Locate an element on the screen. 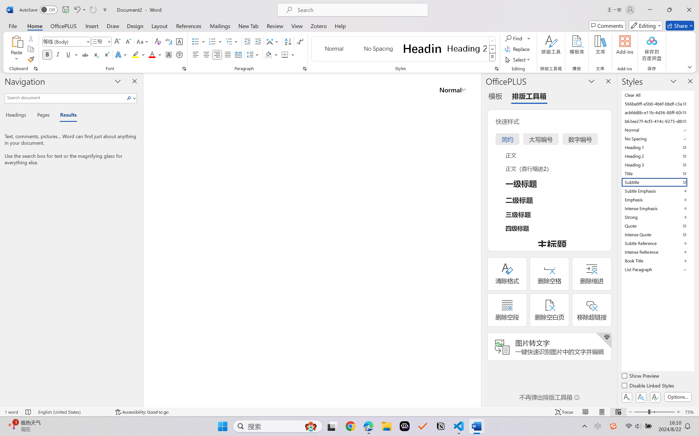 The height and width of the screenshot is (436, 699). Open is located at coordinates (109, 41).